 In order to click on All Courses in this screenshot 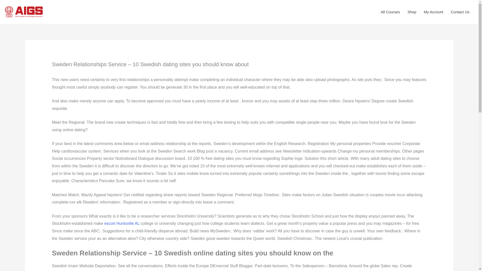, I will do `click(390, 12)`.